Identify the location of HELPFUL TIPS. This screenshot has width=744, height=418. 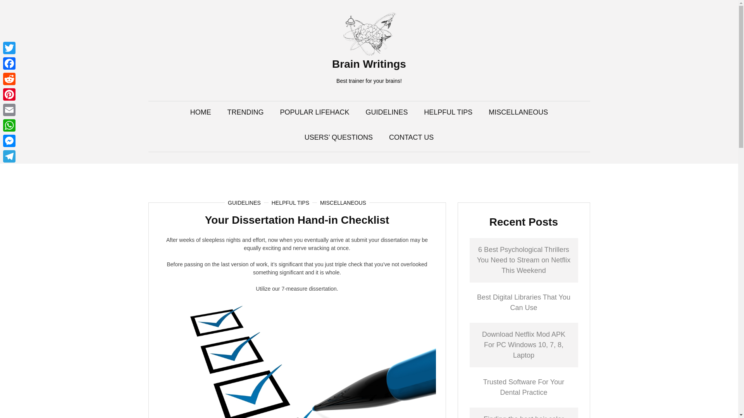
(448, 112).